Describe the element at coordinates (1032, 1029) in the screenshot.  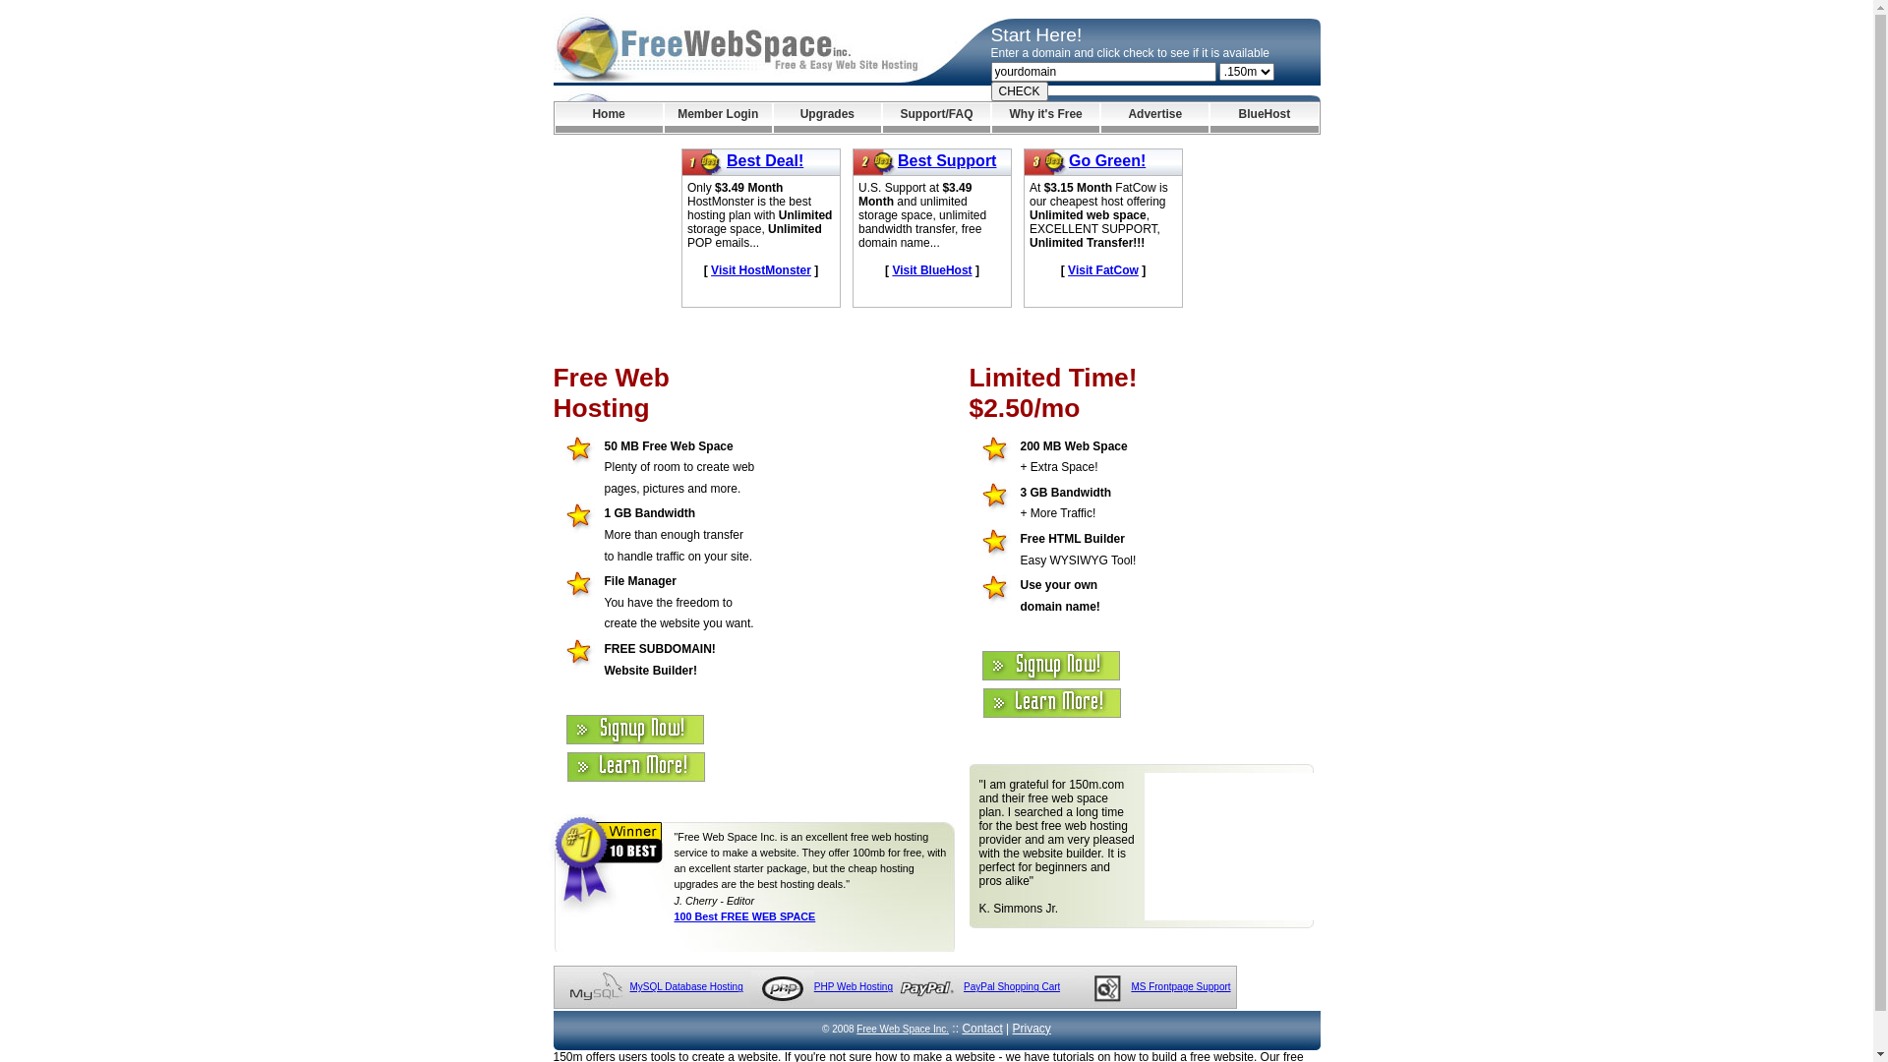
I see `Privacy` at that location.